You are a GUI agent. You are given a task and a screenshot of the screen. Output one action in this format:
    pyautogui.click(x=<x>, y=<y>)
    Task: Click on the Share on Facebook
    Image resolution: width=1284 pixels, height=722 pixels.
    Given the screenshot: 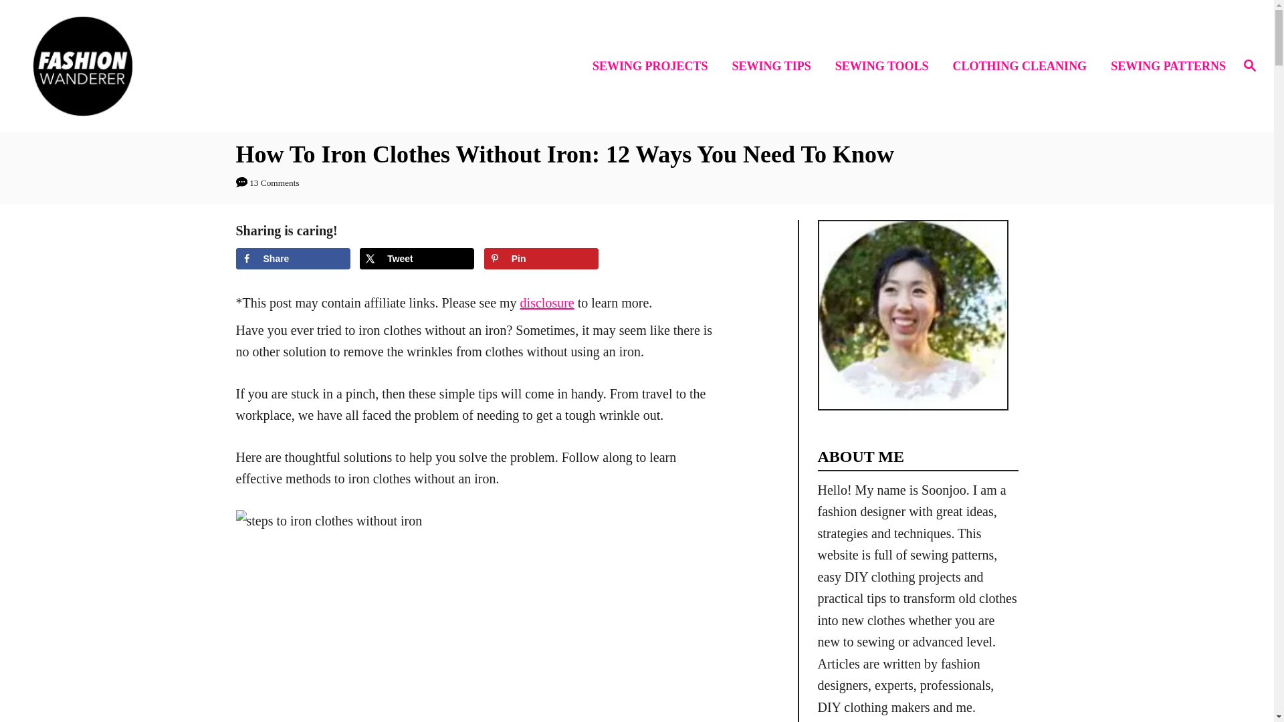 What is the action you would take?
    pyautogui.click(x=292, y=258)
    